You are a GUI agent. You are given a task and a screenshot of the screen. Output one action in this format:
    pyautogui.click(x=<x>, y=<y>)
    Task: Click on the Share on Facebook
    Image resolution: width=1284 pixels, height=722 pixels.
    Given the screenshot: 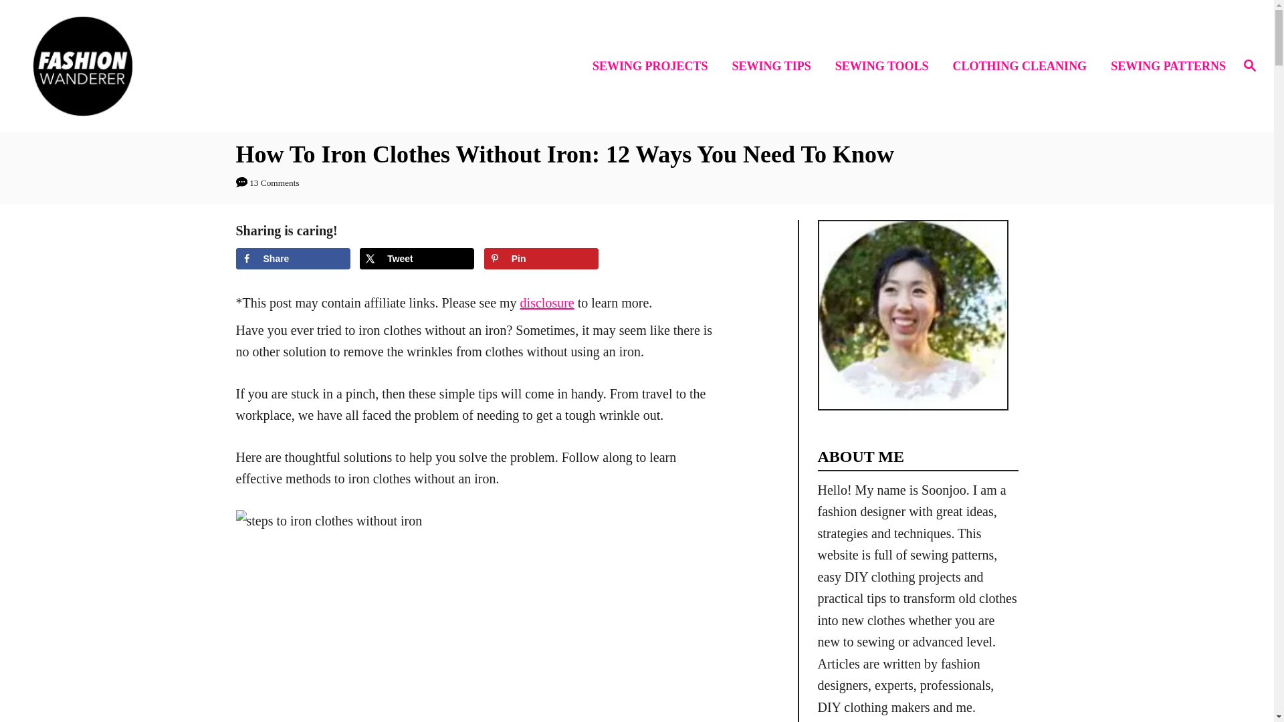 What is the action you would take?
    pyautogui.click(x=292, y=258)
    